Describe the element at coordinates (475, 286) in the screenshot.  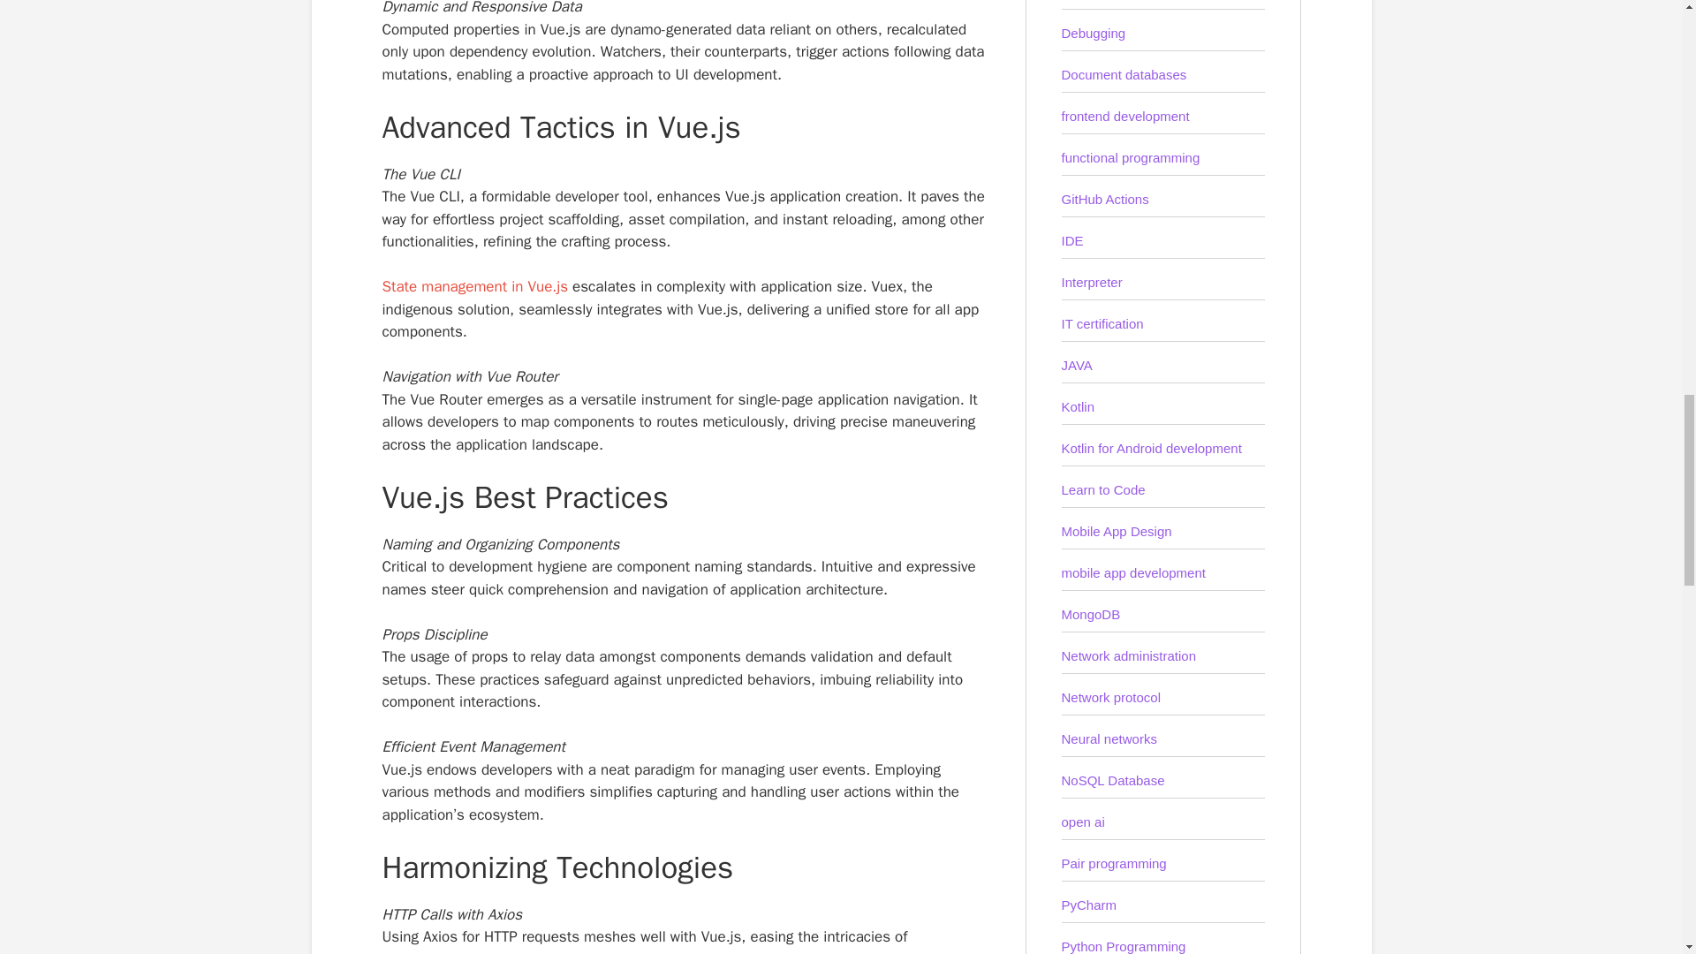
I see `State management in Vue.js` at that location.